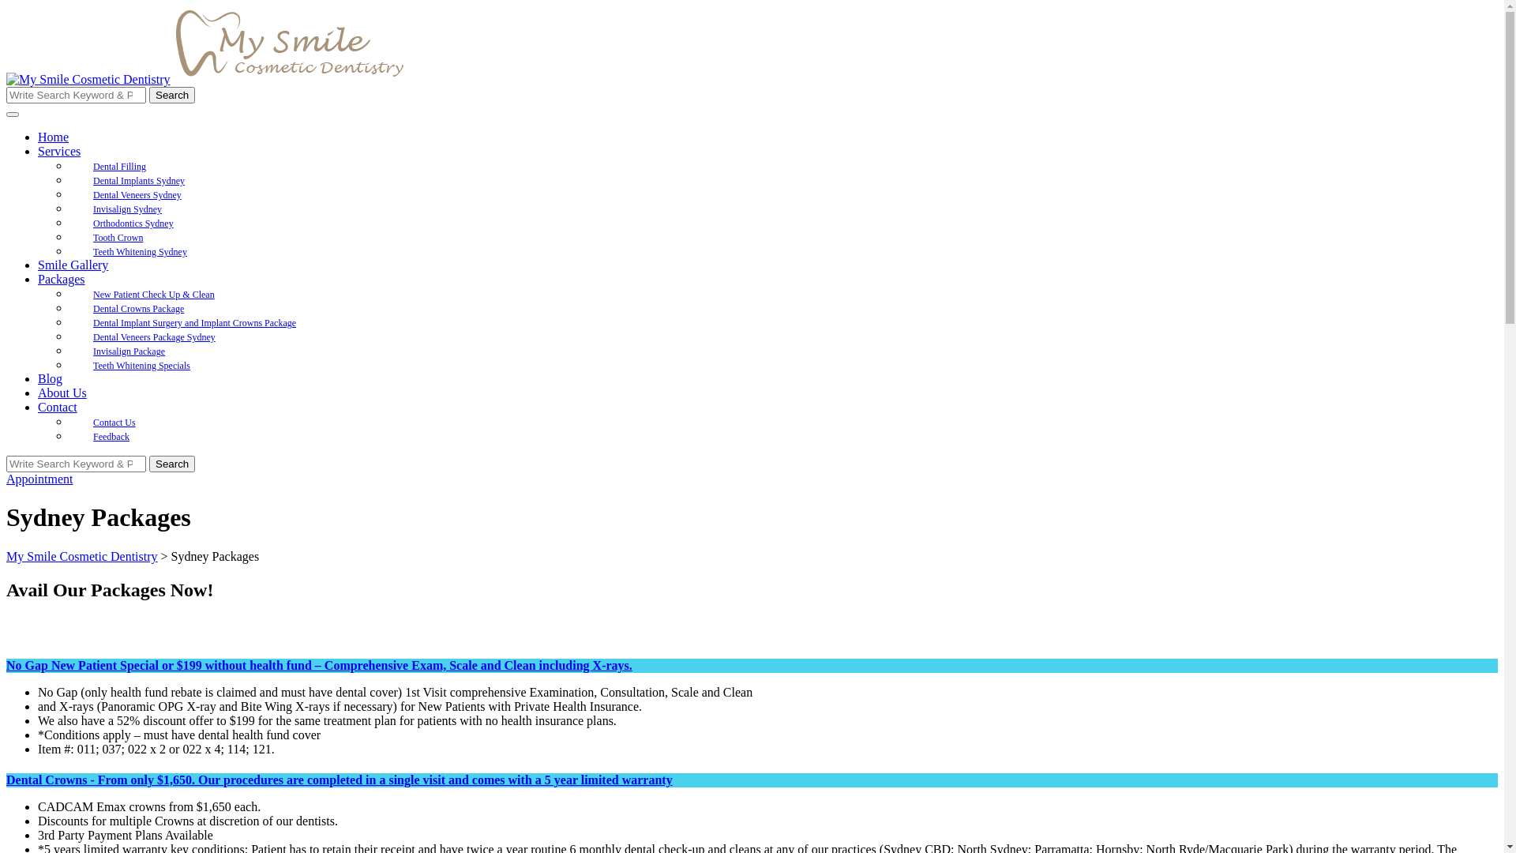 The width and height of the screenshot is (1516, 853). I want to click on Search, so click(172, 95).